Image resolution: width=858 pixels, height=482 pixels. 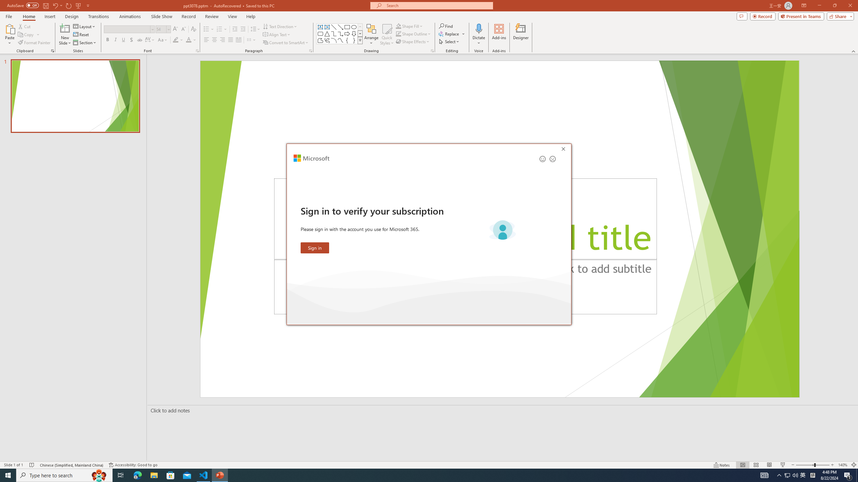 I want to click on Character Spacing, so click(x=150, y=40).